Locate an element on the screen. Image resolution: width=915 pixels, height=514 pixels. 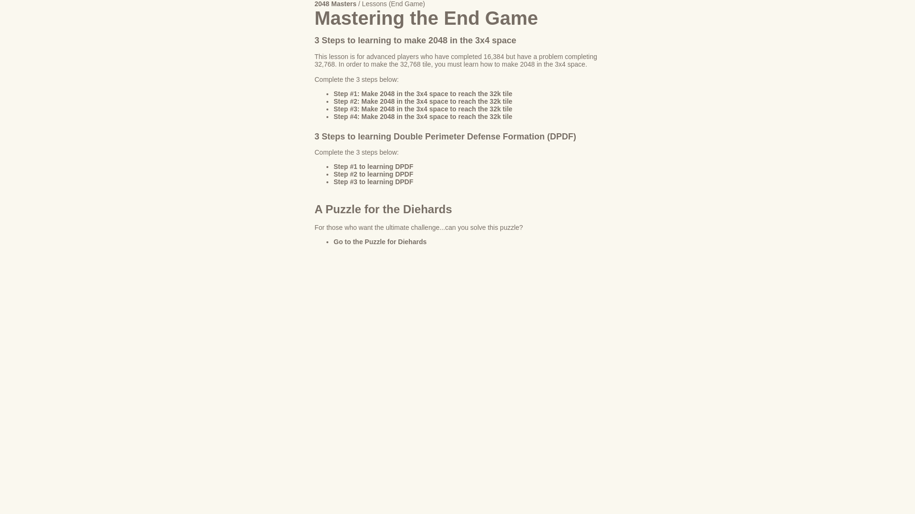
Step #2 to learning DPDF is located at coordinates (374, 174).